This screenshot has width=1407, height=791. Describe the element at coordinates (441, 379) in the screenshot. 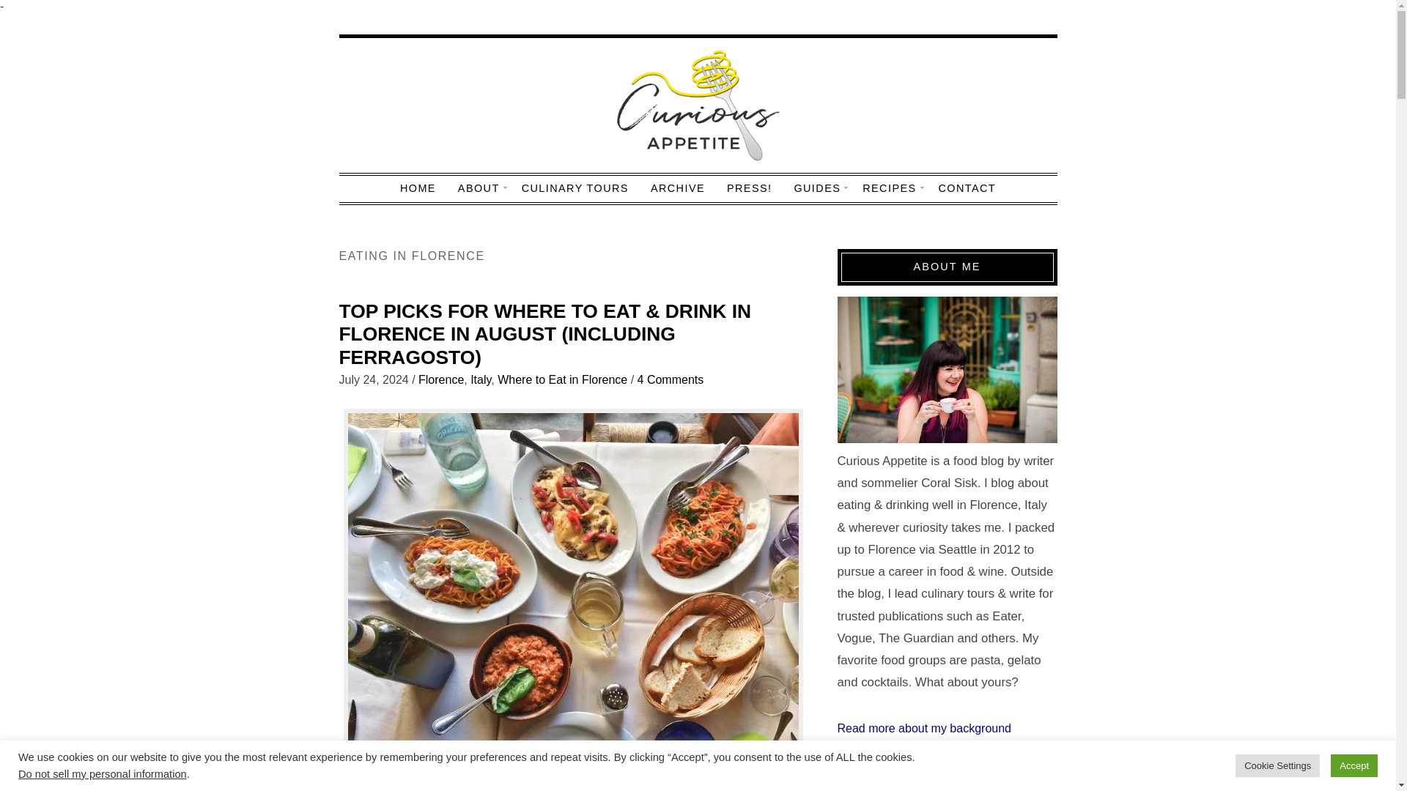

I see `Florence` at that location.